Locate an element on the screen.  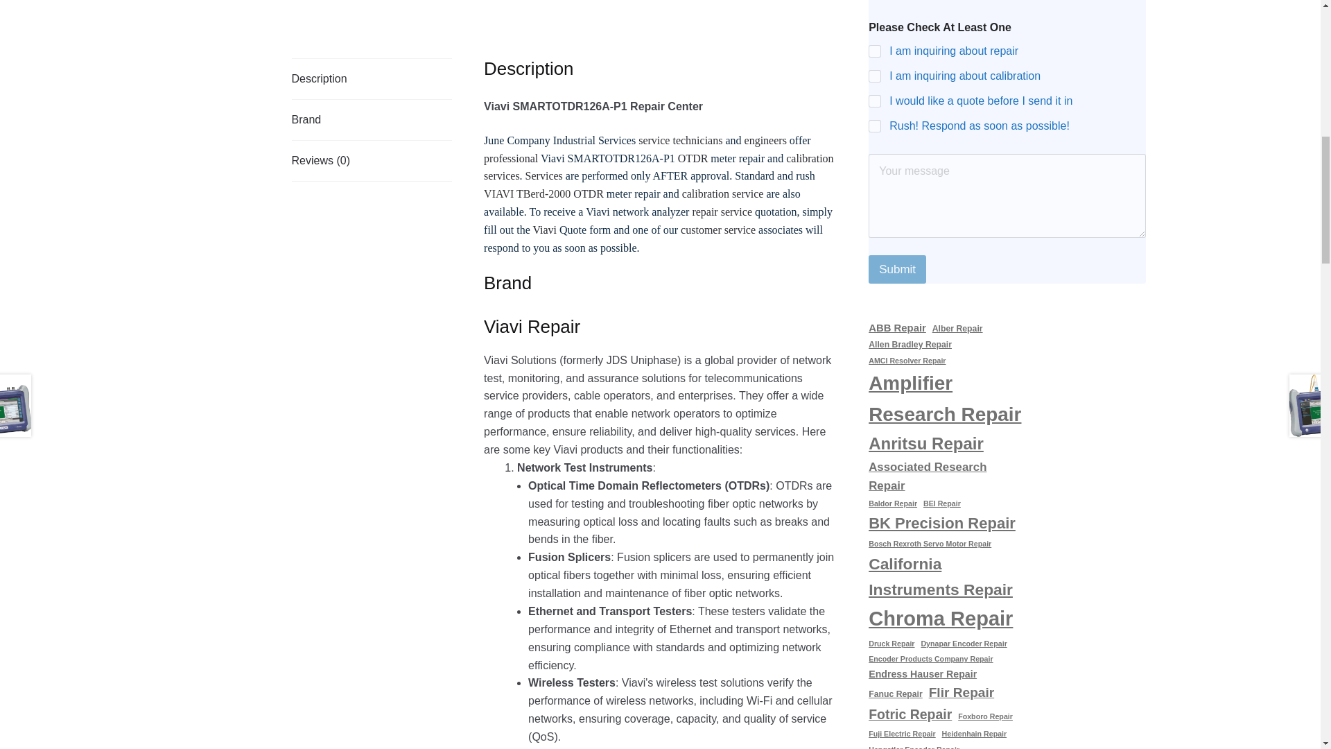
I am inquiring about calibration is located at coordinates (876, 76).